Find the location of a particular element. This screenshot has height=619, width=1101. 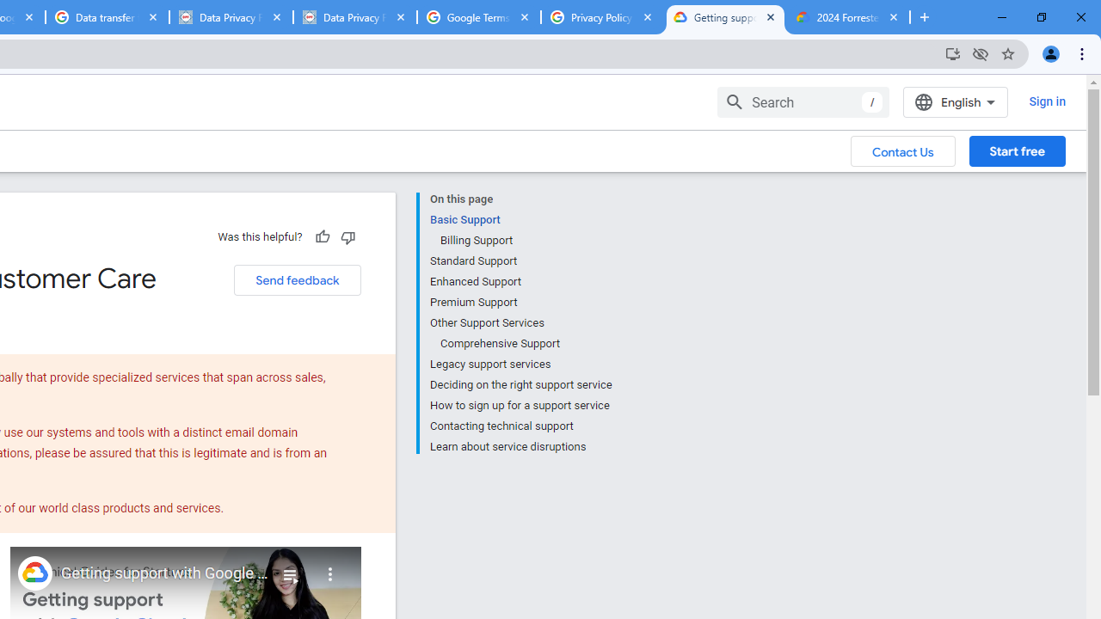

How to sign up for a support service is located at coordinates (520, 406).